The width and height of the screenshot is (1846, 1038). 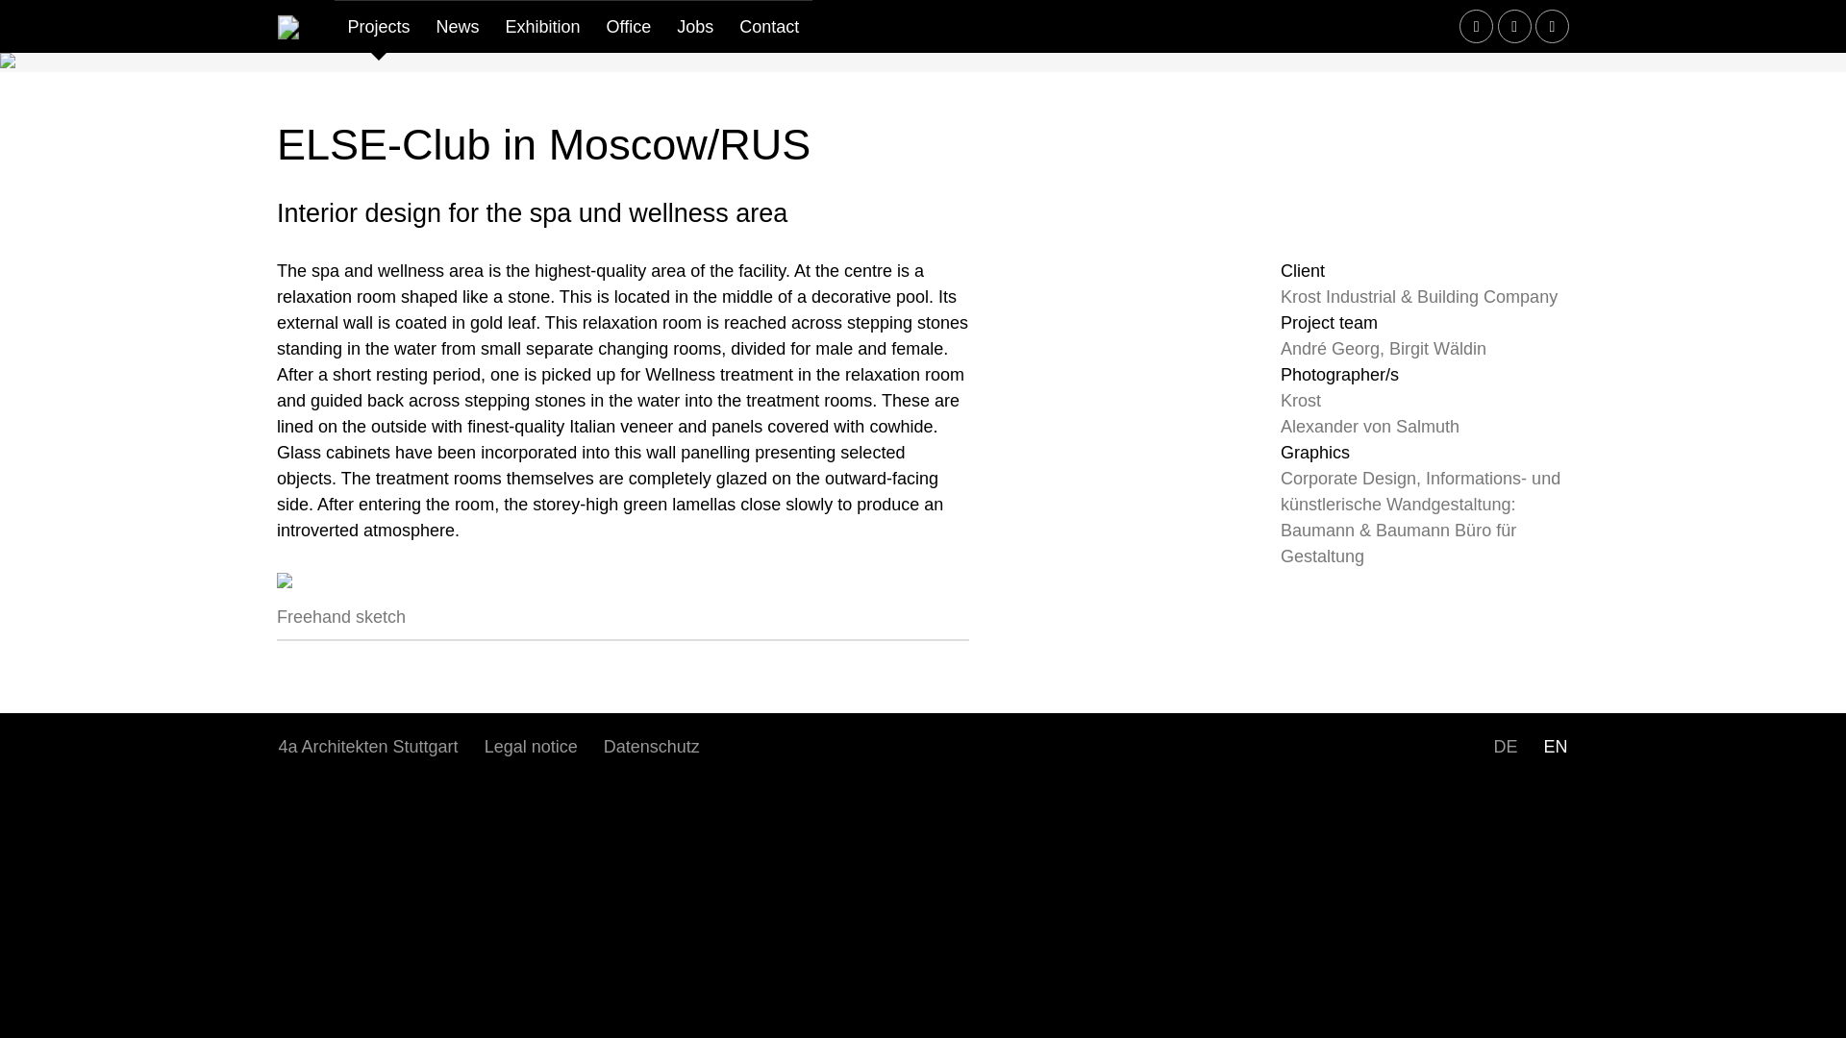 What do you see at coordinates (652, 746) in the screenshot?
I see `Datenschutz` at bounding box center [652, 746].